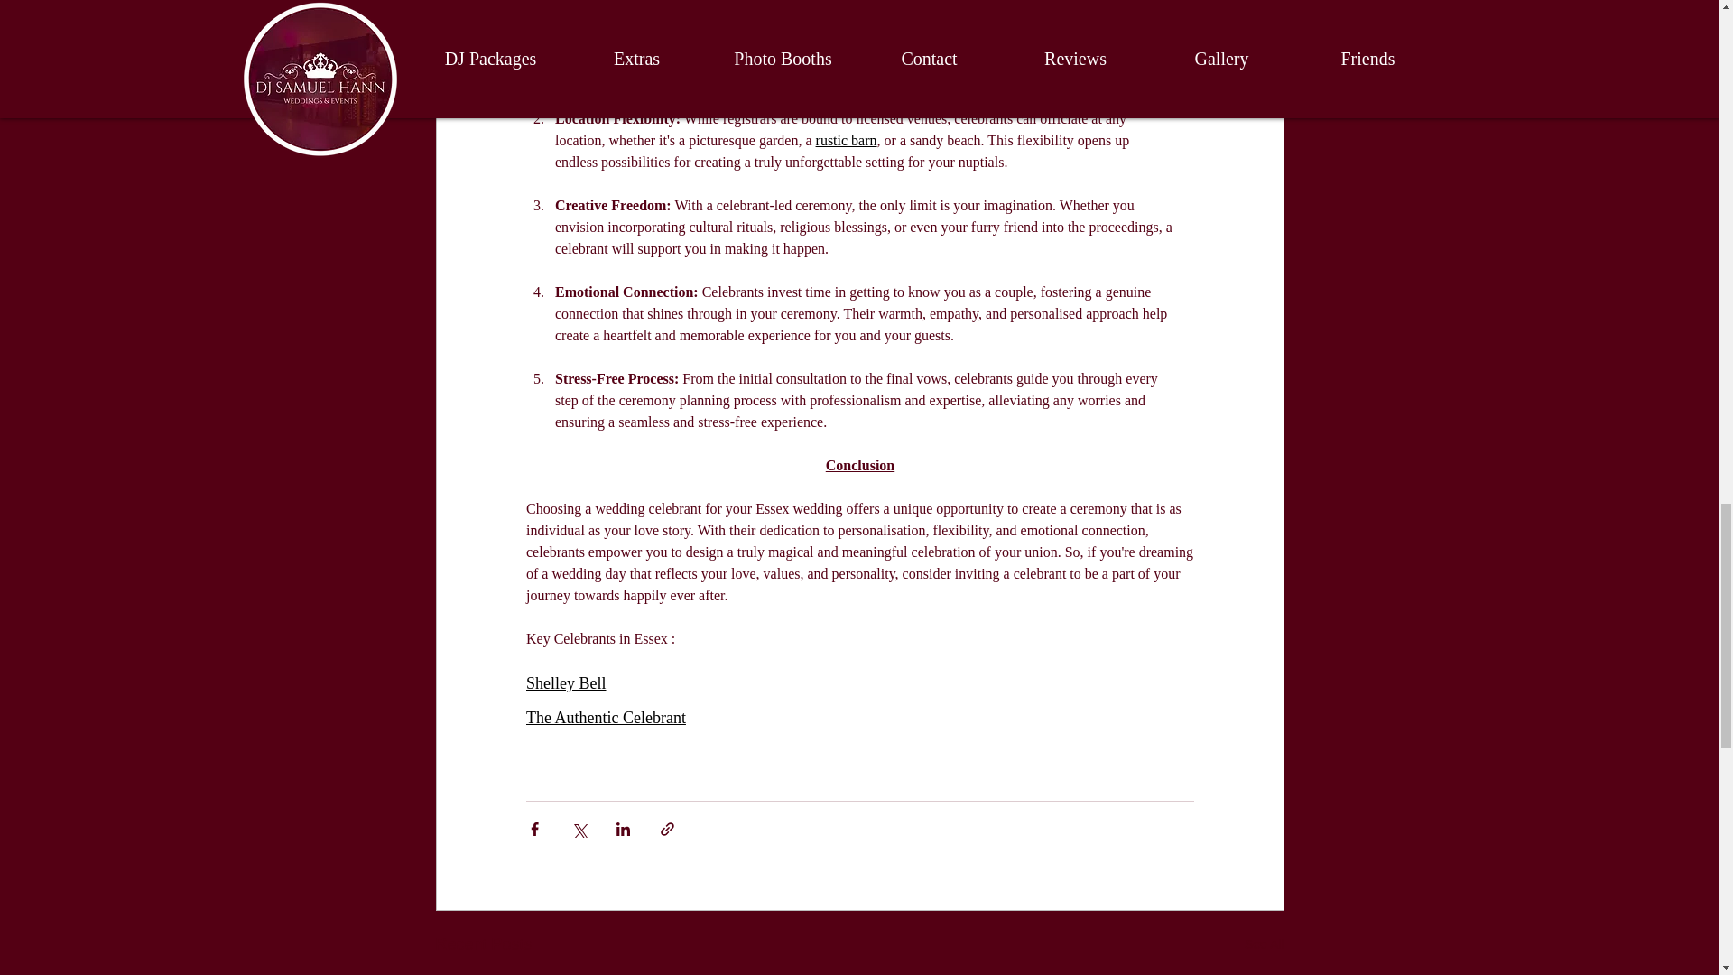 Image resolution: width=1733 pixels, height=975 pixels. I want to click on Shelley Bell, so click(565, 683).